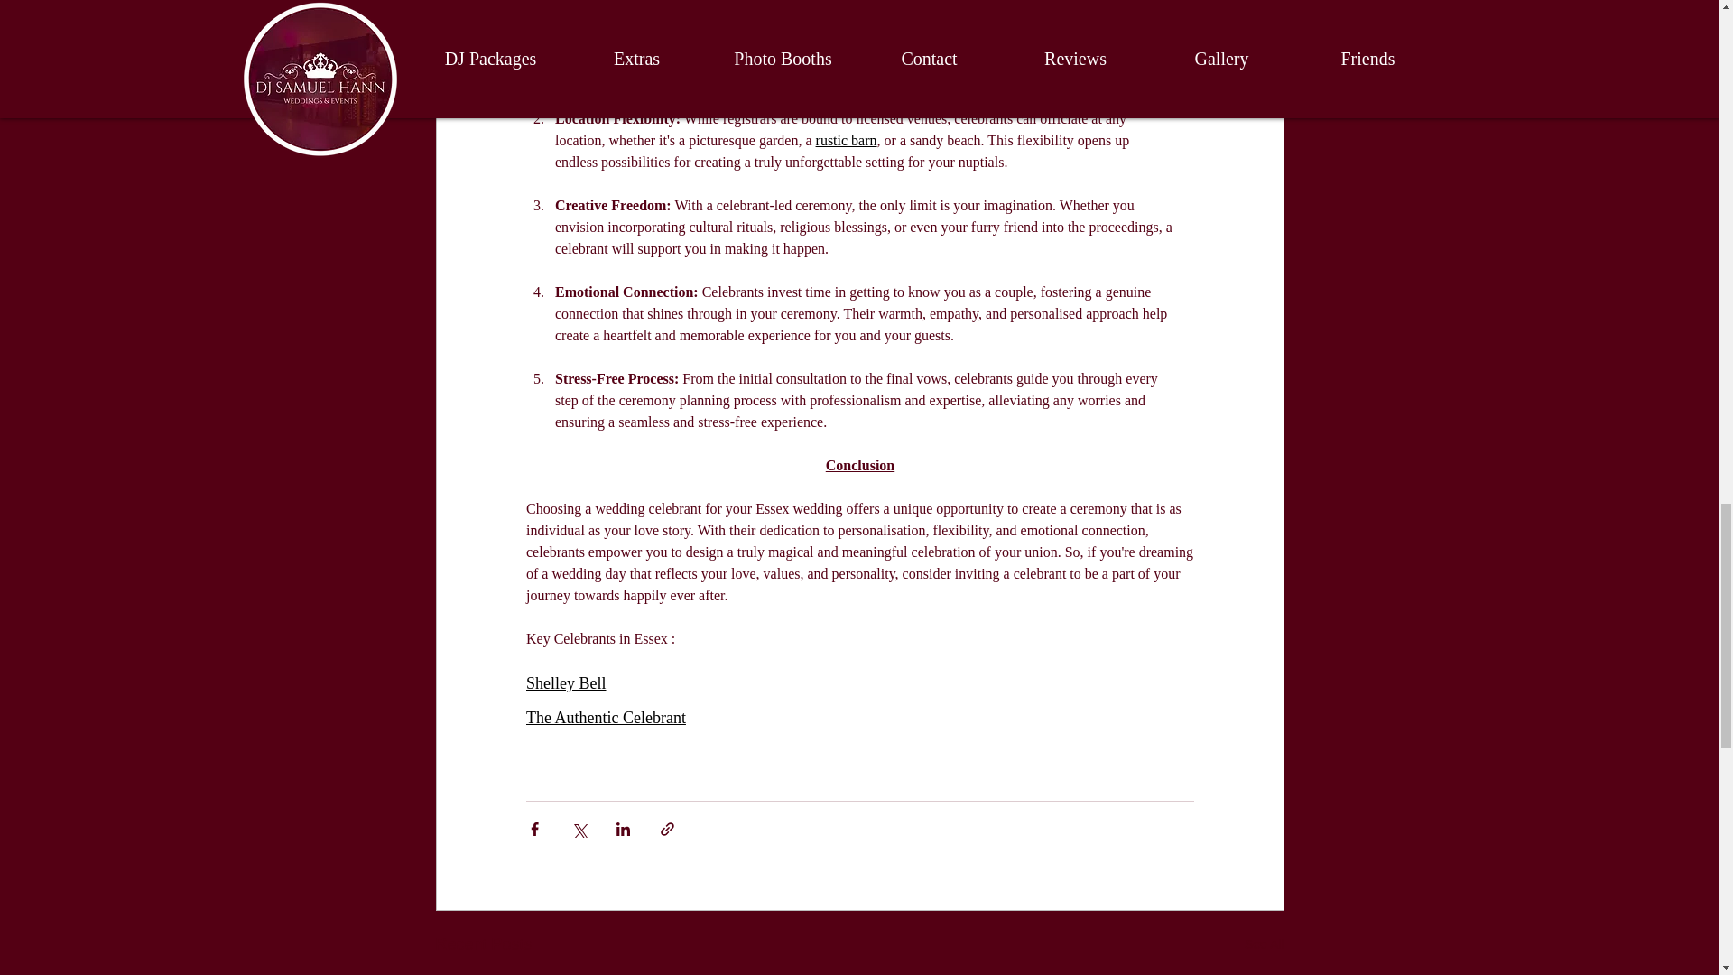 Image resolution: width=1733 pixels, height=975 pixels. I want to click on Shelley Bell, so click(565, 683).